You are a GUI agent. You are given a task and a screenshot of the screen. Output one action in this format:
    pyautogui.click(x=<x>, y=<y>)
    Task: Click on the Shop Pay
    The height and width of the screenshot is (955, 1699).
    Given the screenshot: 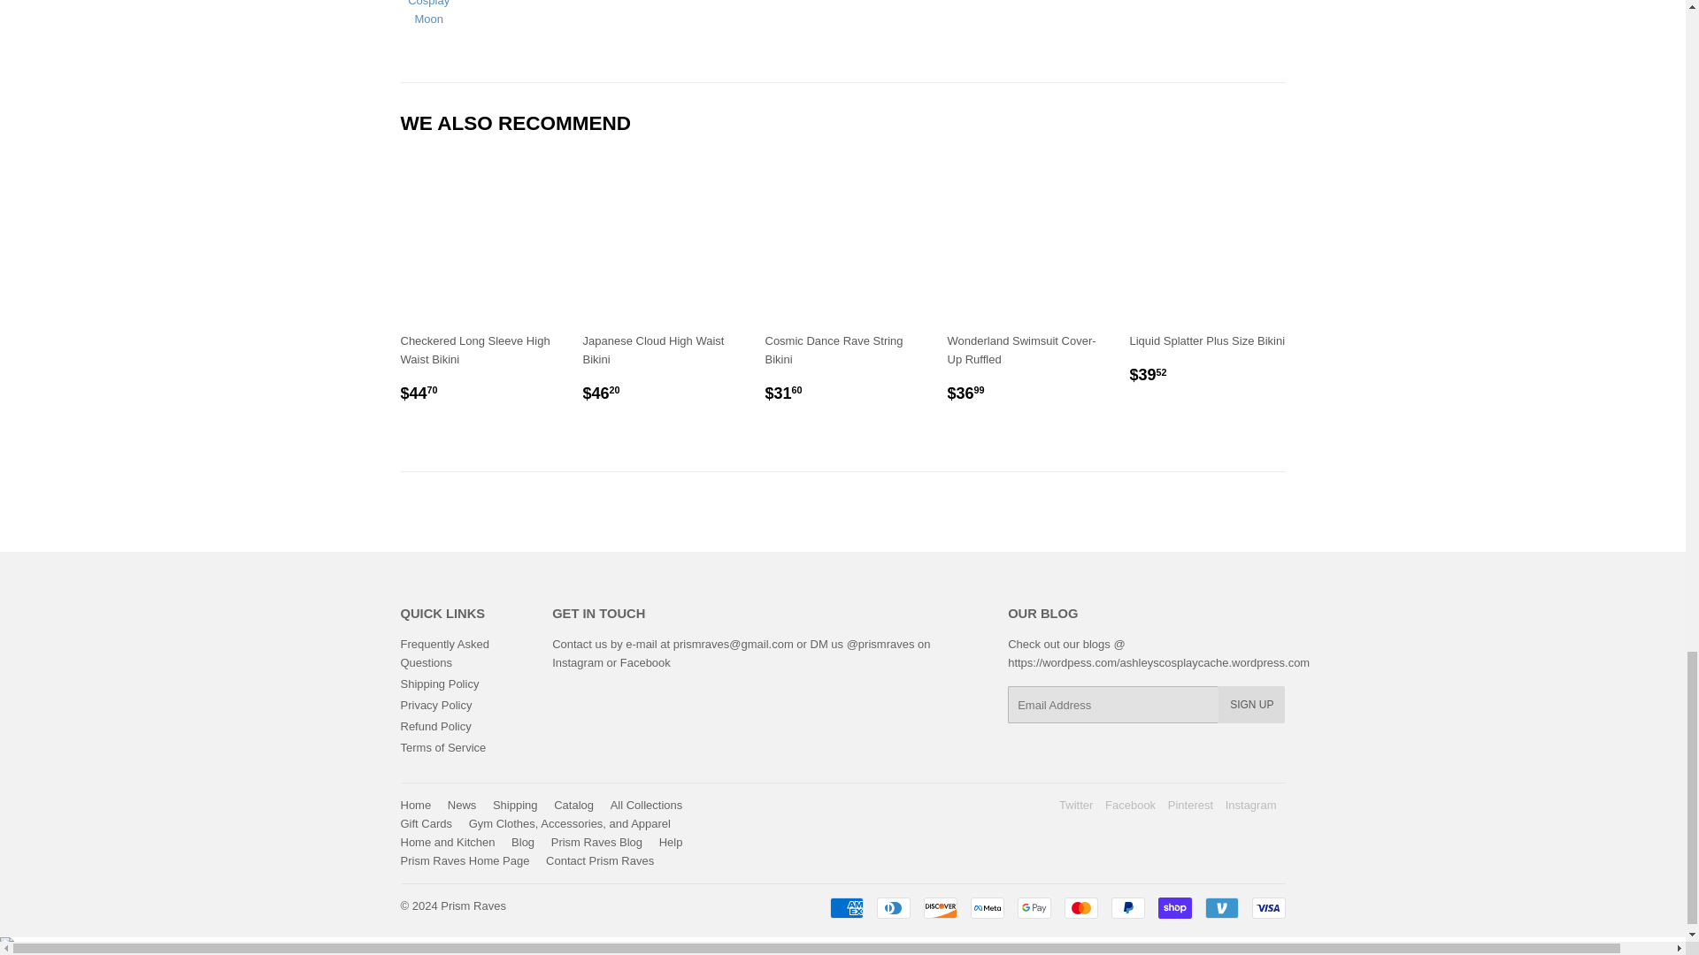 What is the action you would take?
    pyautogui.click(x=1173, y=907)
    